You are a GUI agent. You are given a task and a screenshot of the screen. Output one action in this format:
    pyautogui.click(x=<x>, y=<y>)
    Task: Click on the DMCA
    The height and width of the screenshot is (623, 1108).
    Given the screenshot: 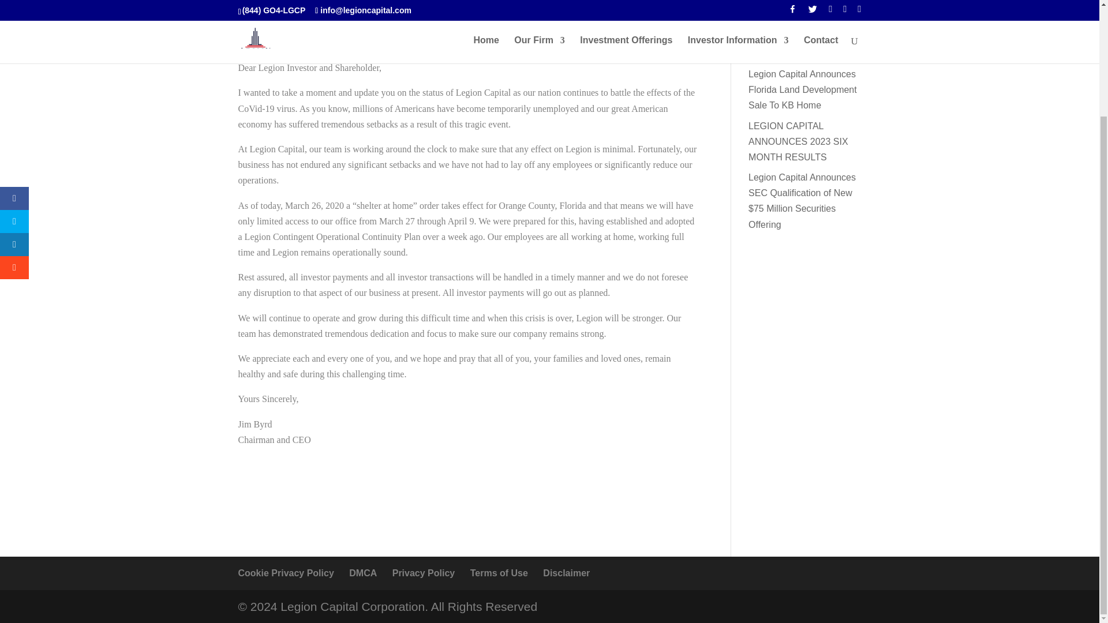 What is the action you would take?
    pyautogui.click(x=362, y=573)
    